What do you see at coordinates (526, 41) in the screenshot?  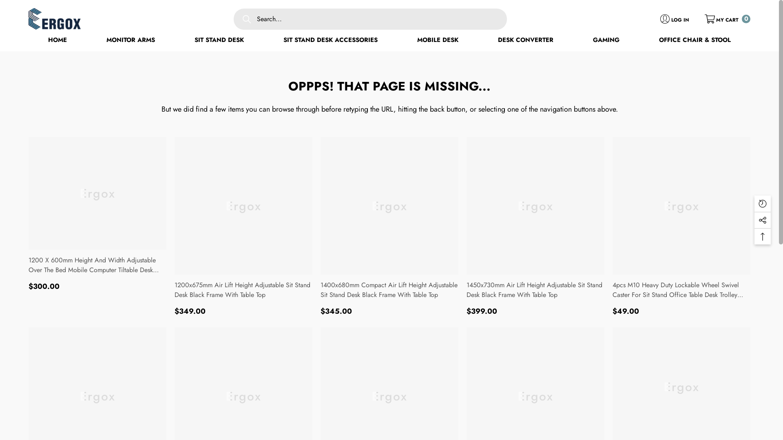 I see `DESK CONVERTER` at bounding box center [526, 41].